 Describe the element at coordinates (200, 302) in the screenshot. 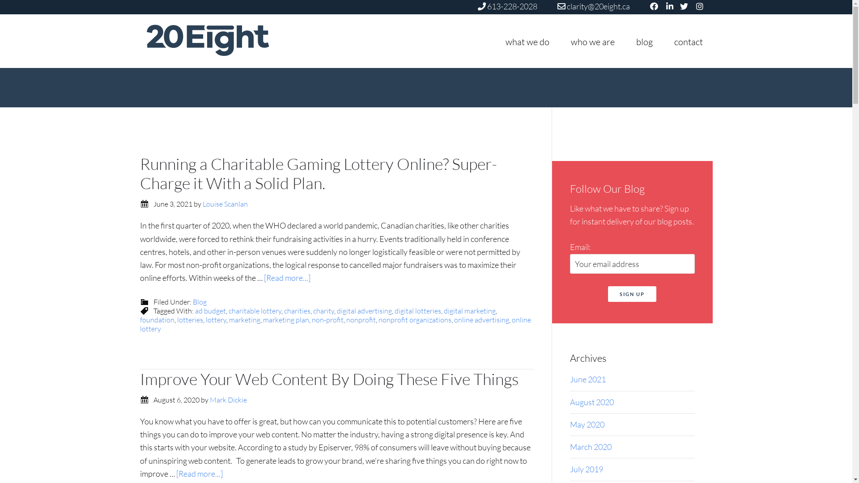

I see `Blog` at that location.